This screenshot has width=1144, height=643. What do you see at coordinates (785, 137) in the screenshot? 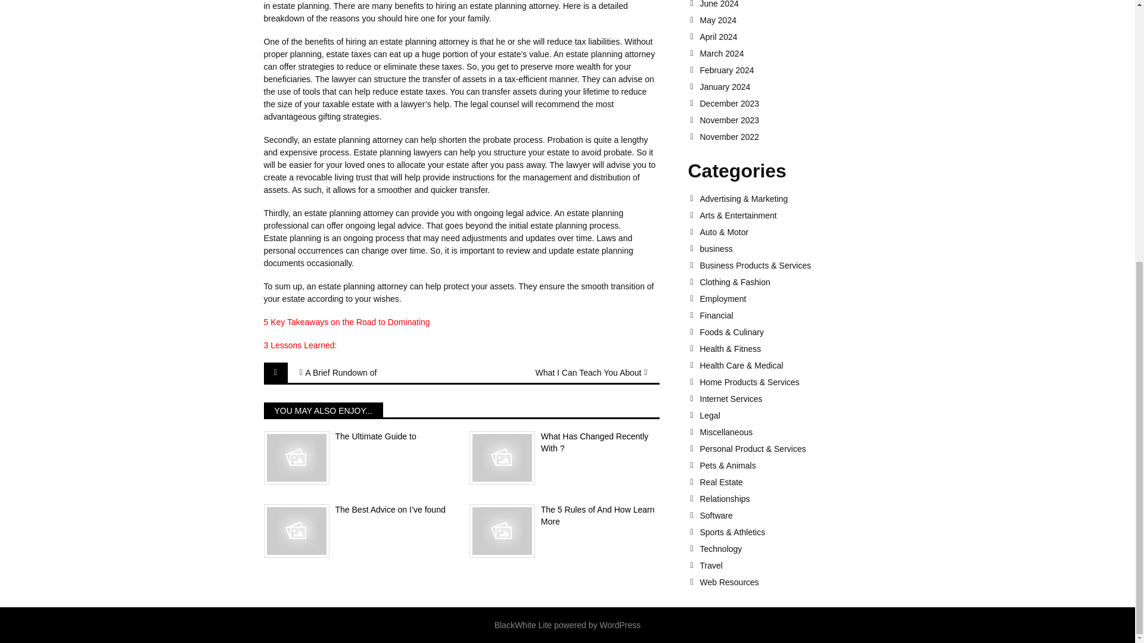
I see `November 2022` at bounding box center [785, 137].